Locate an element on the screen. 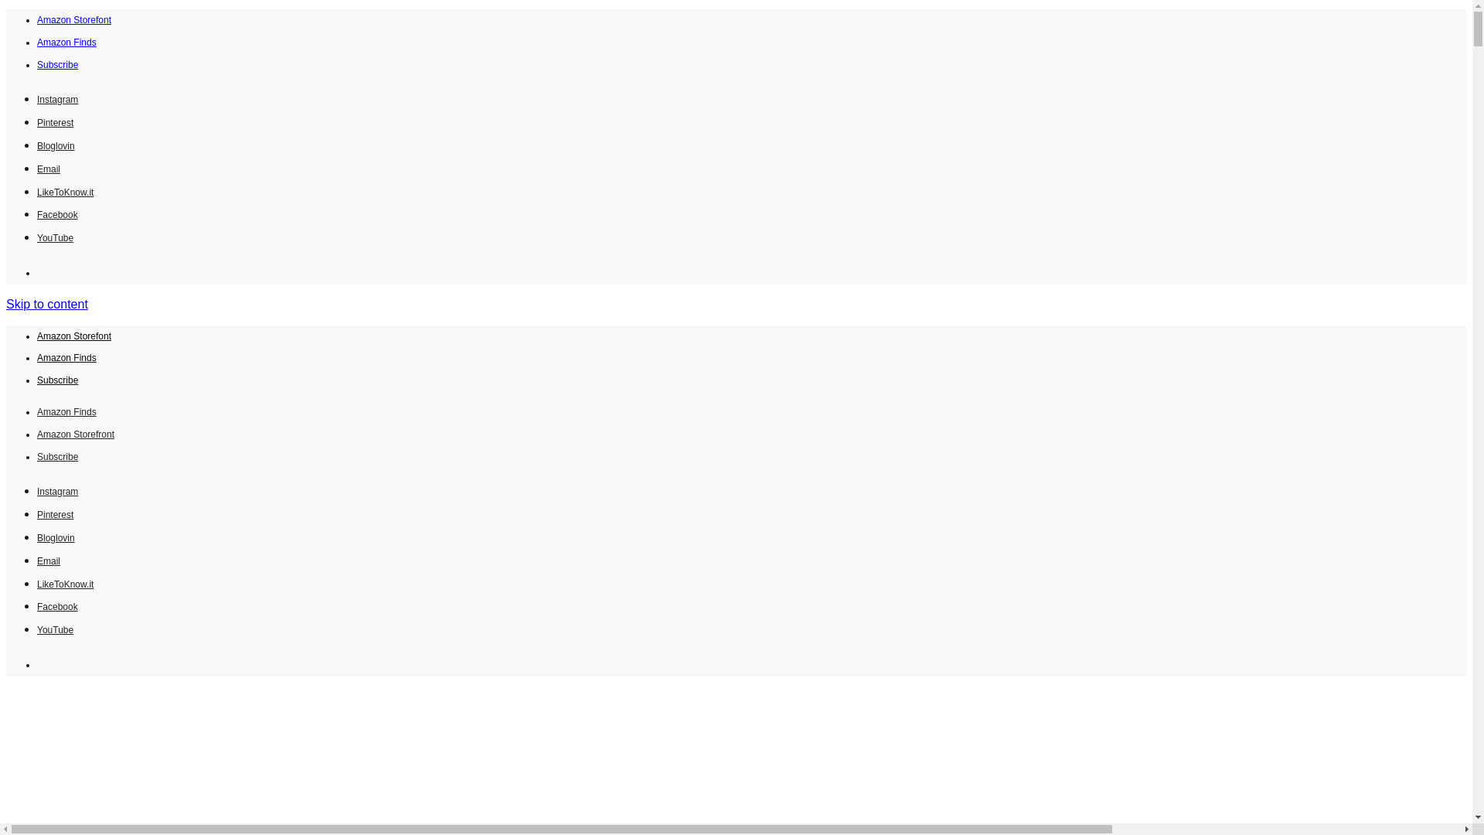  Subscribe is located at coordinates (57, 457).